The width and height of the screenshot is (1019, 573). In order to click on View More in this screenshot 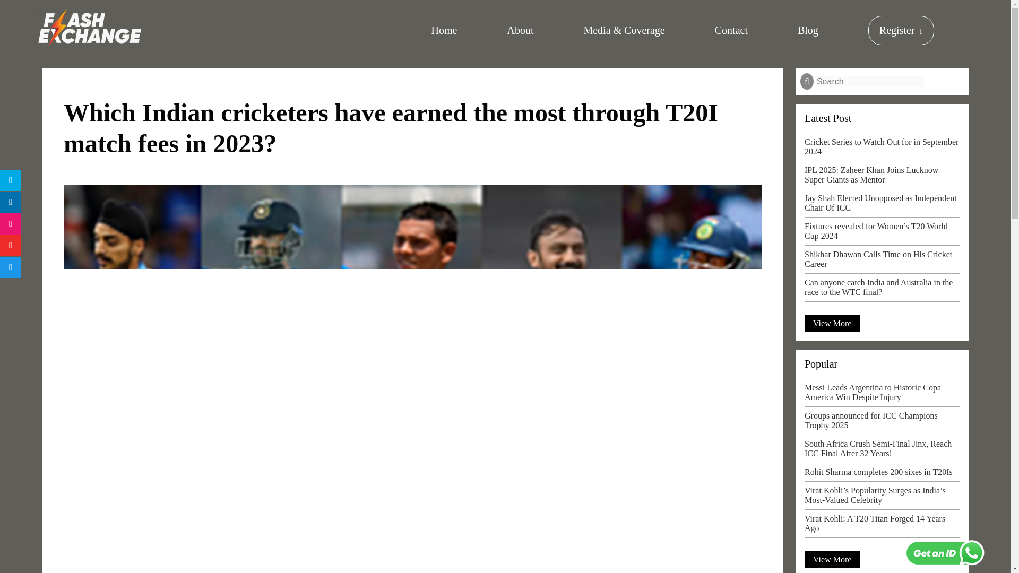, I will do `click(832, 559)`.